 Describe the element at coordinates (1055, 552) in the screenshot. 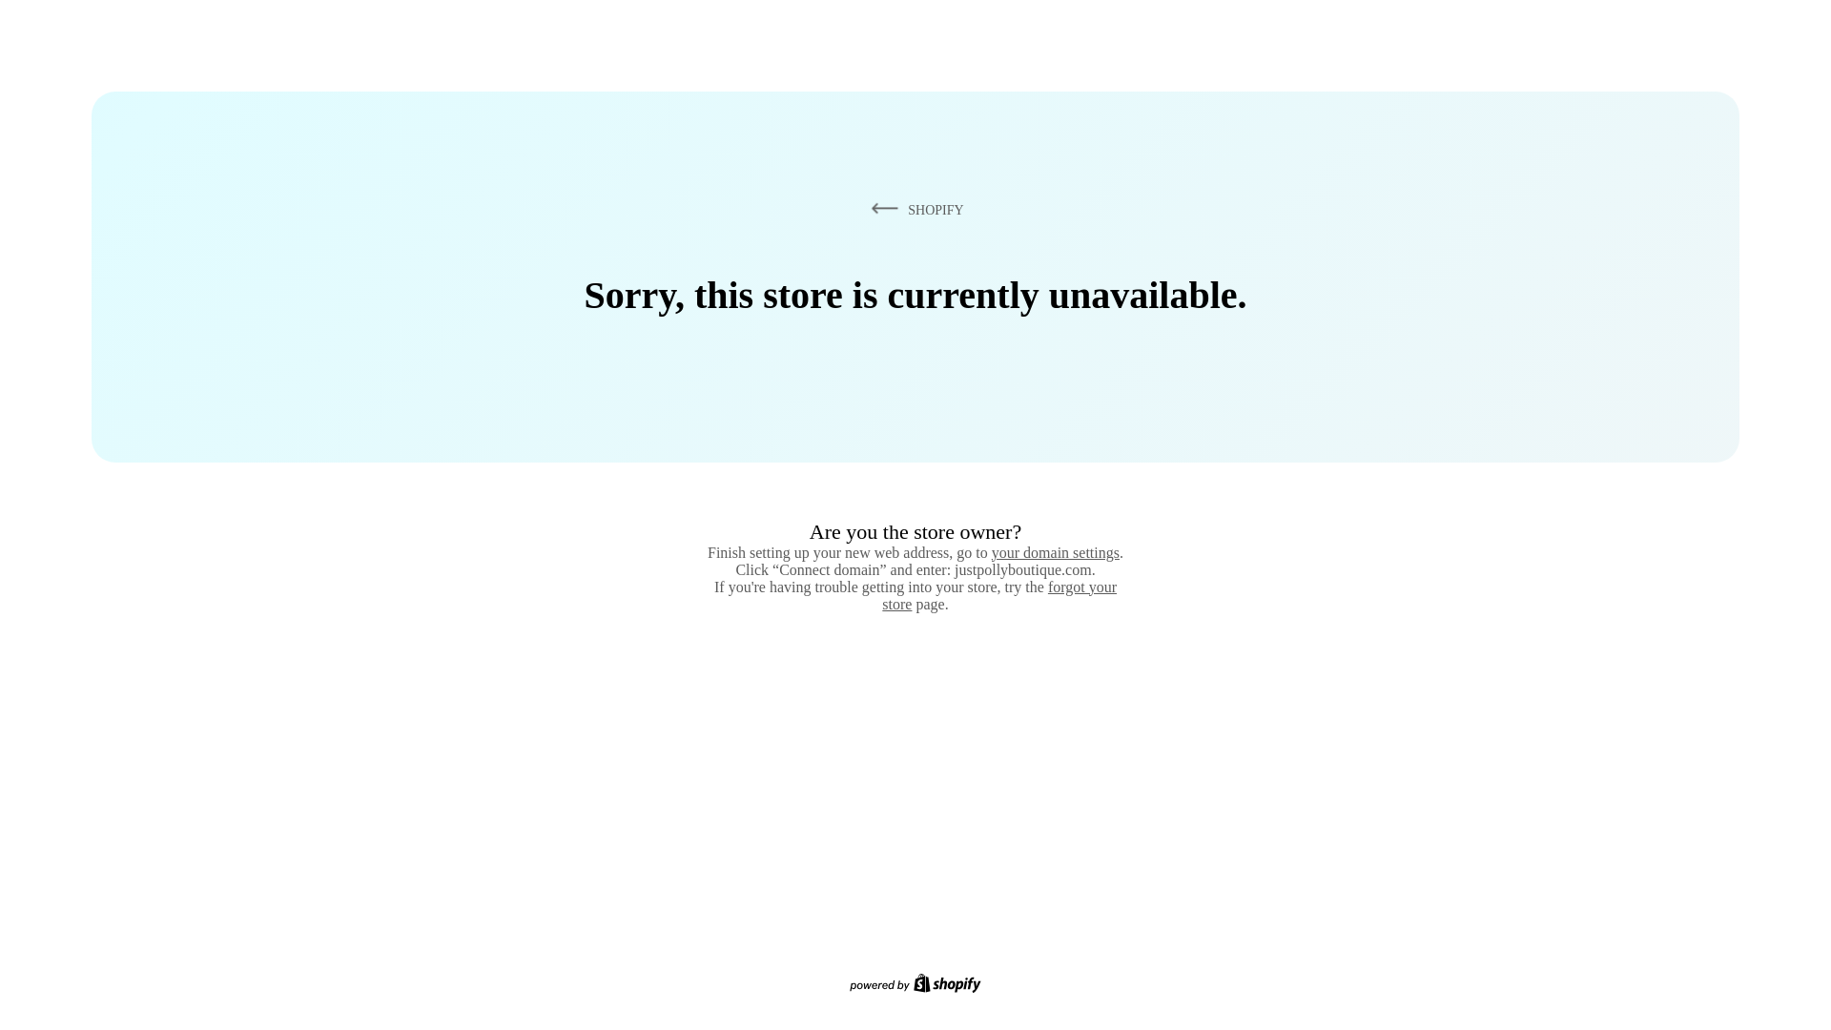

I see `your domain settings` at that location.